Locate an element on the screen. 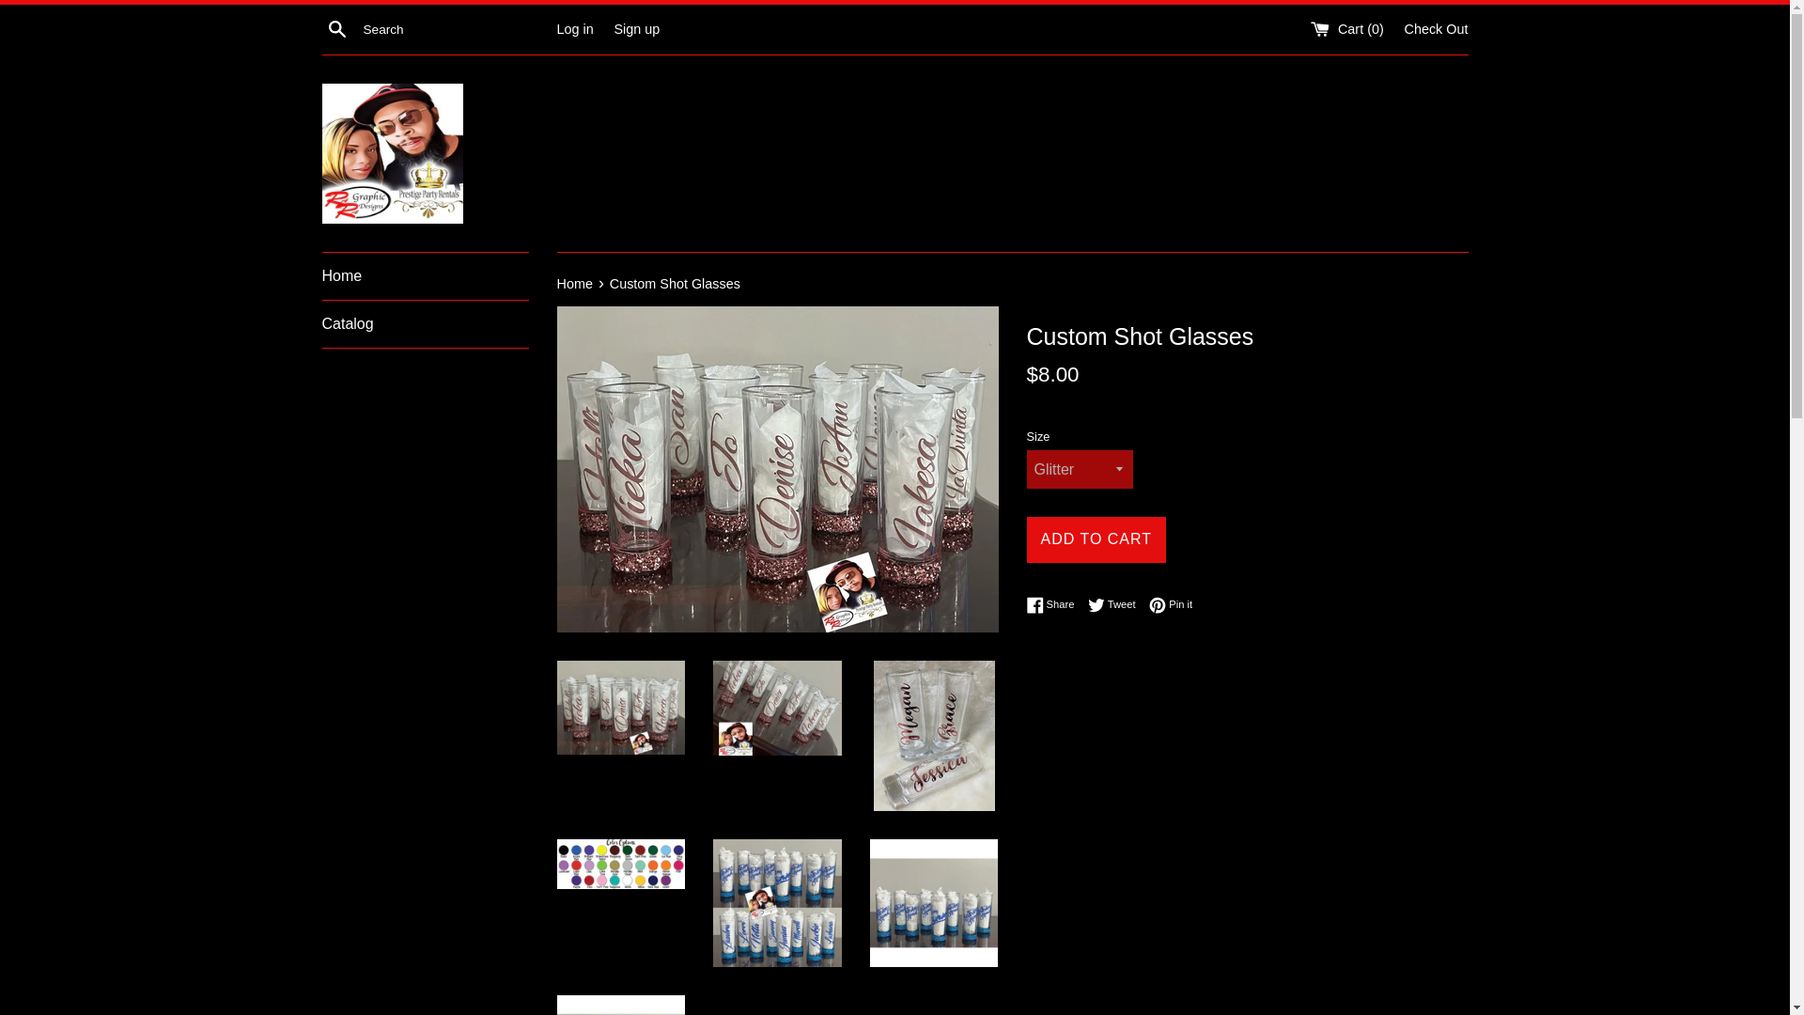  Pin on Pinterest is located at coordinates (1054, 605).